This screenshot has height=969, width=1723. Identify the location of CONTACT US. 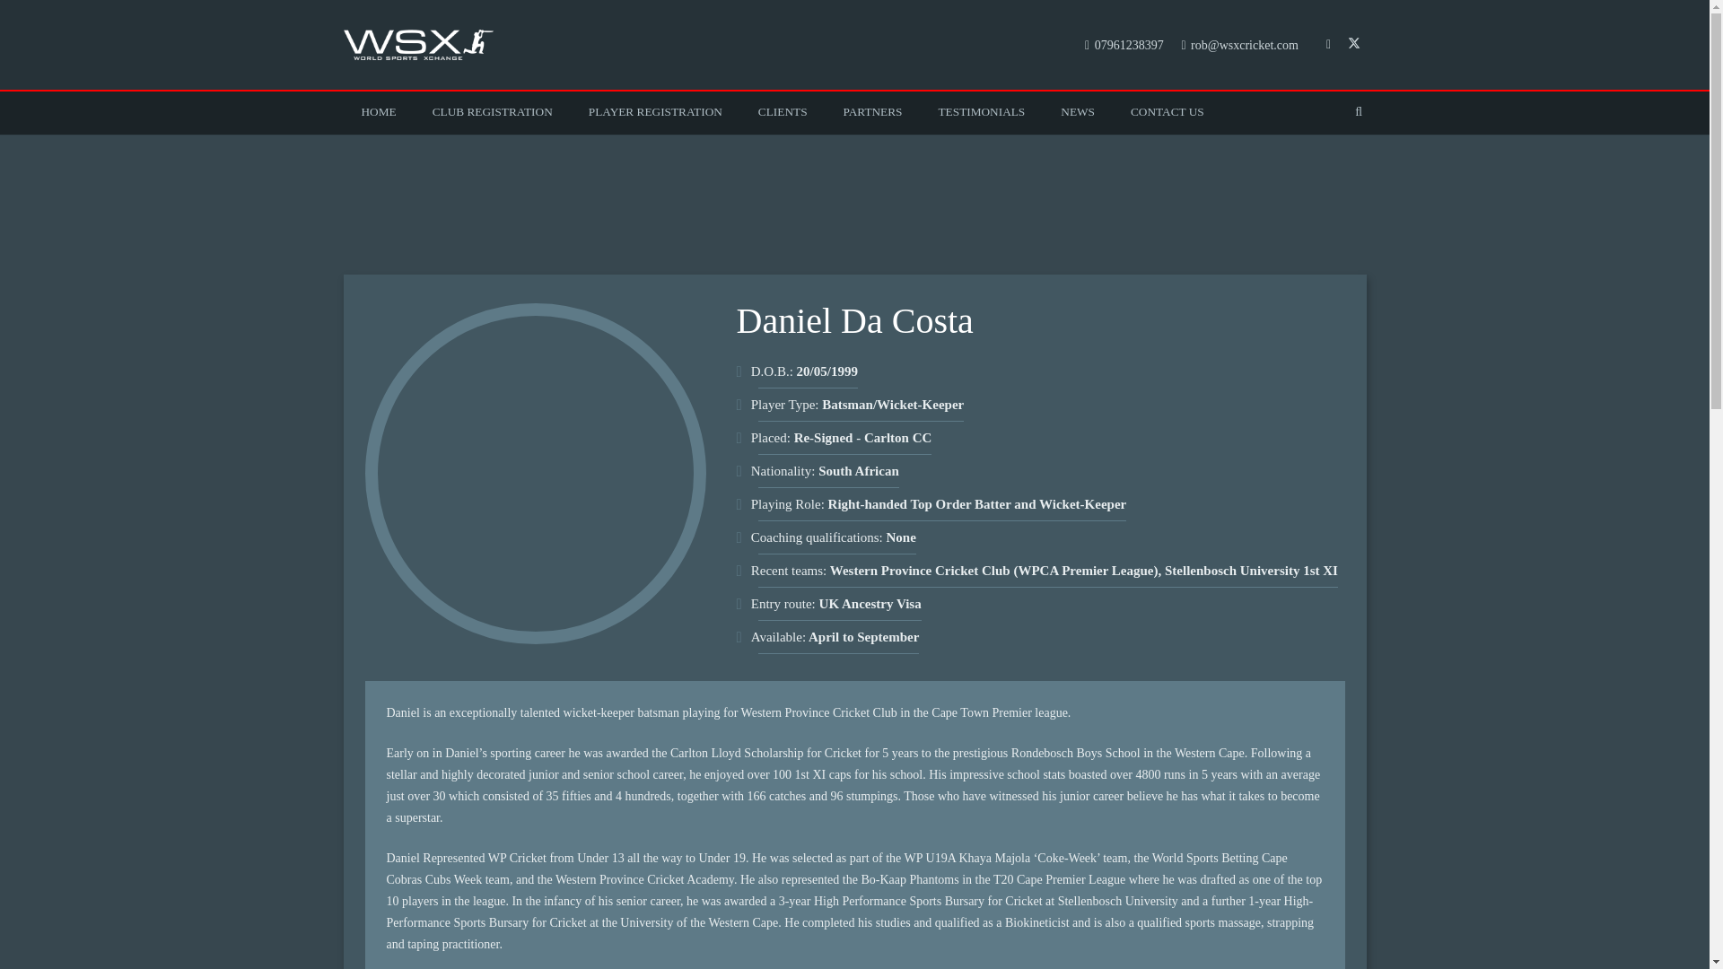
(1167, 112).